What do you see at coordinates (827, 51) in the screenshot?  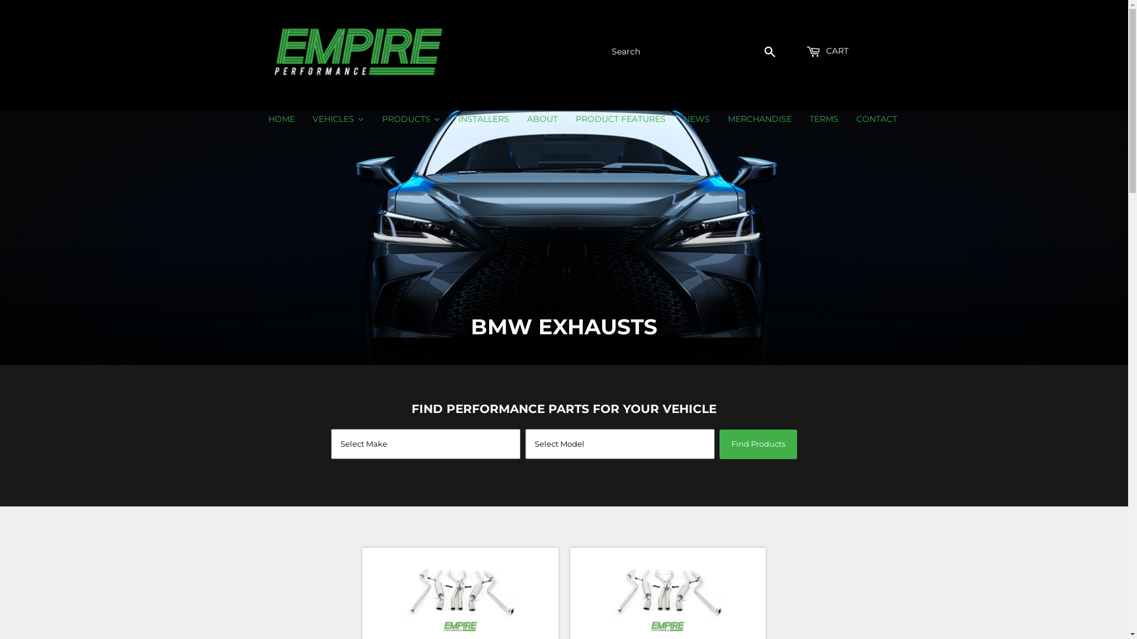 I see `CART` at bounding box center [827, 51].